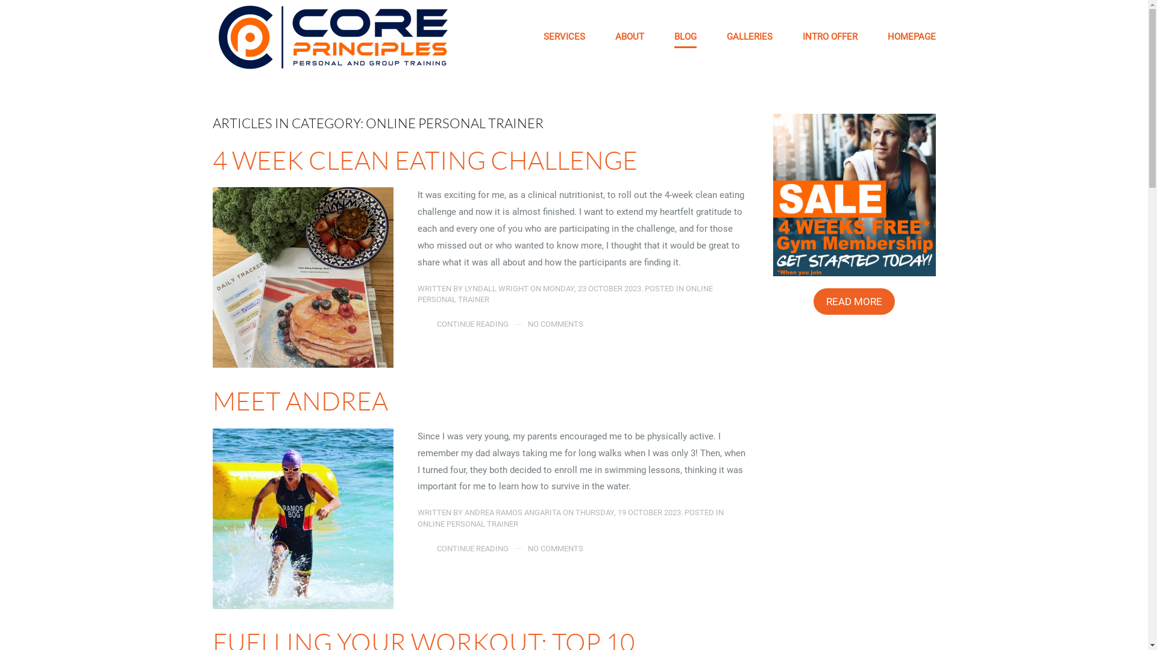 The image size is (1157, 650). I want to click on ABOUT, so click(629, 37).